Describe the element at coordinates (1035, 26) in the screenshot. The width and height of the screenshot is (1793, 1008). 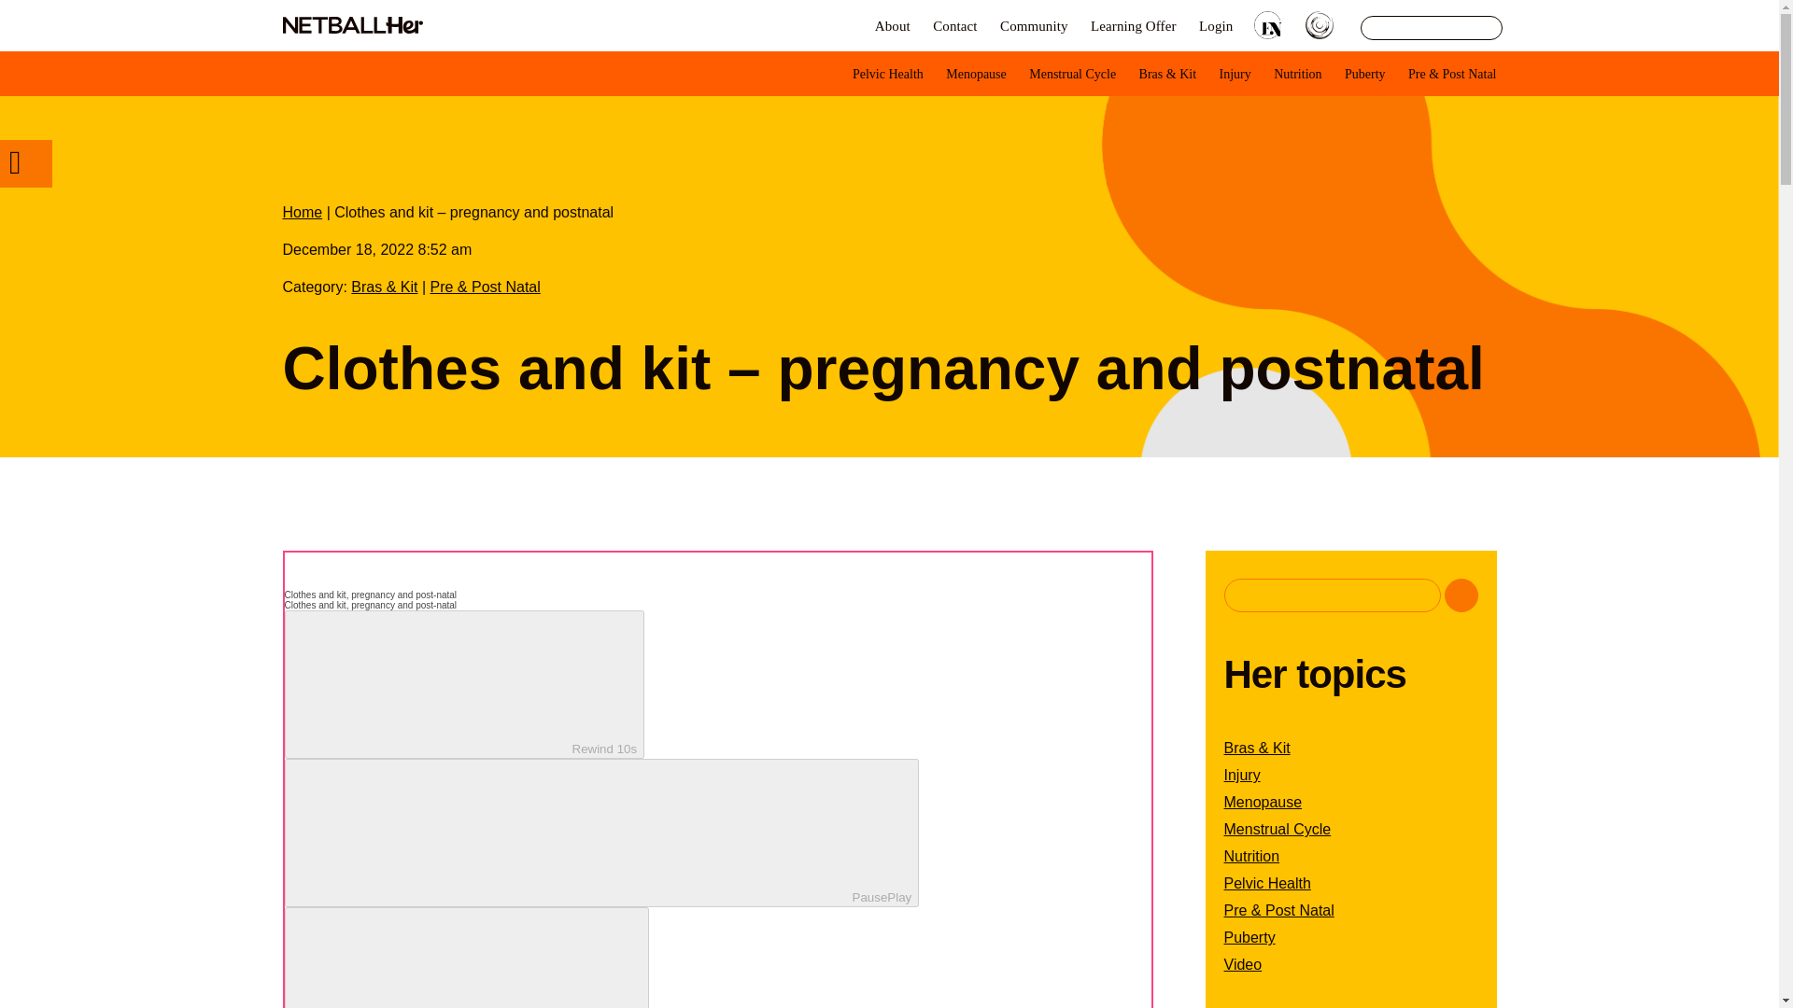
I see `Community` at that location.